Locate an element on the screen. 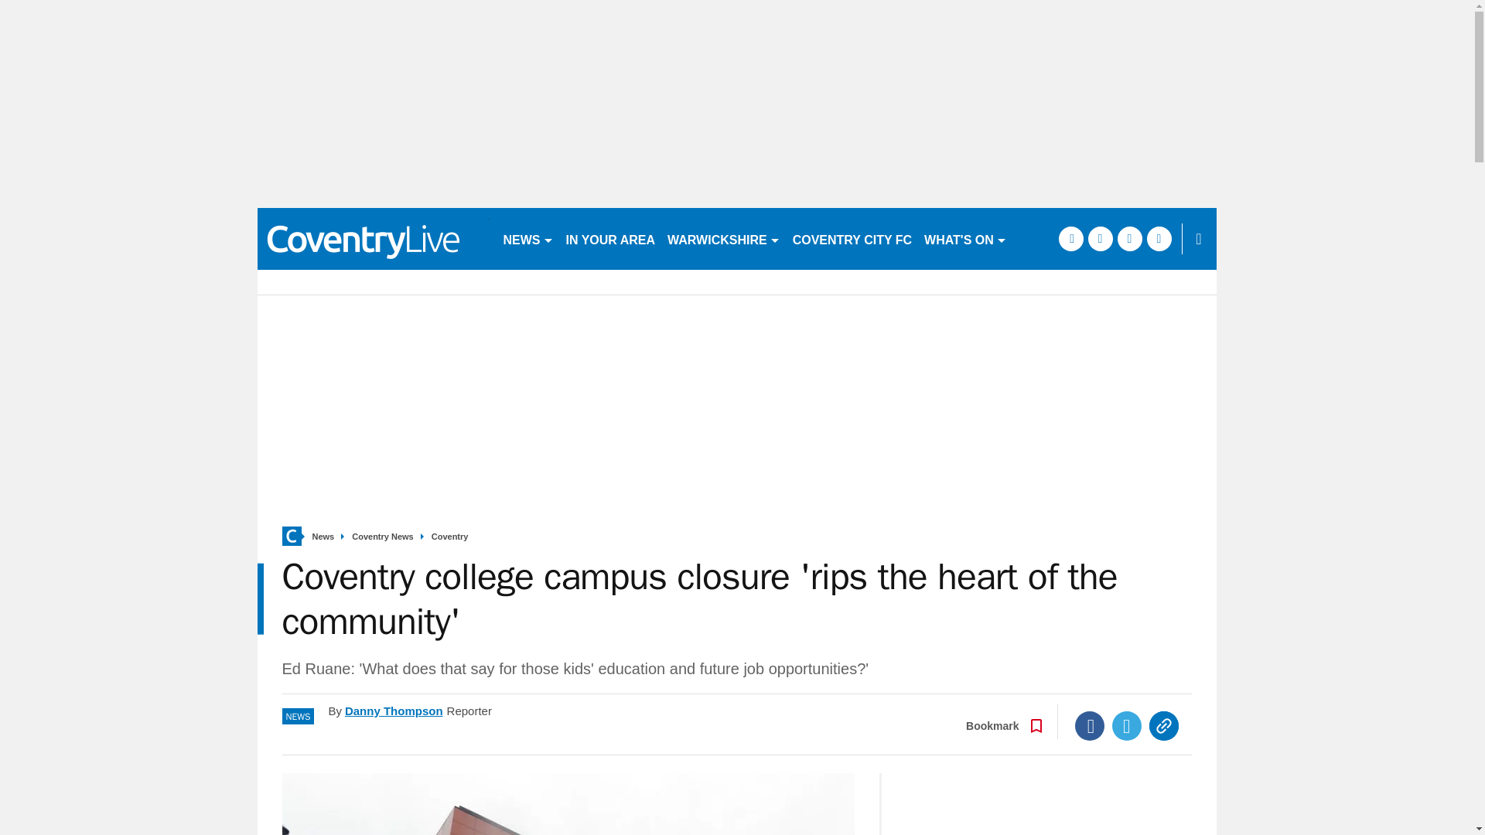 This screenshot has width=1485, height=835. twitter is located at coordinates (1100, 238).